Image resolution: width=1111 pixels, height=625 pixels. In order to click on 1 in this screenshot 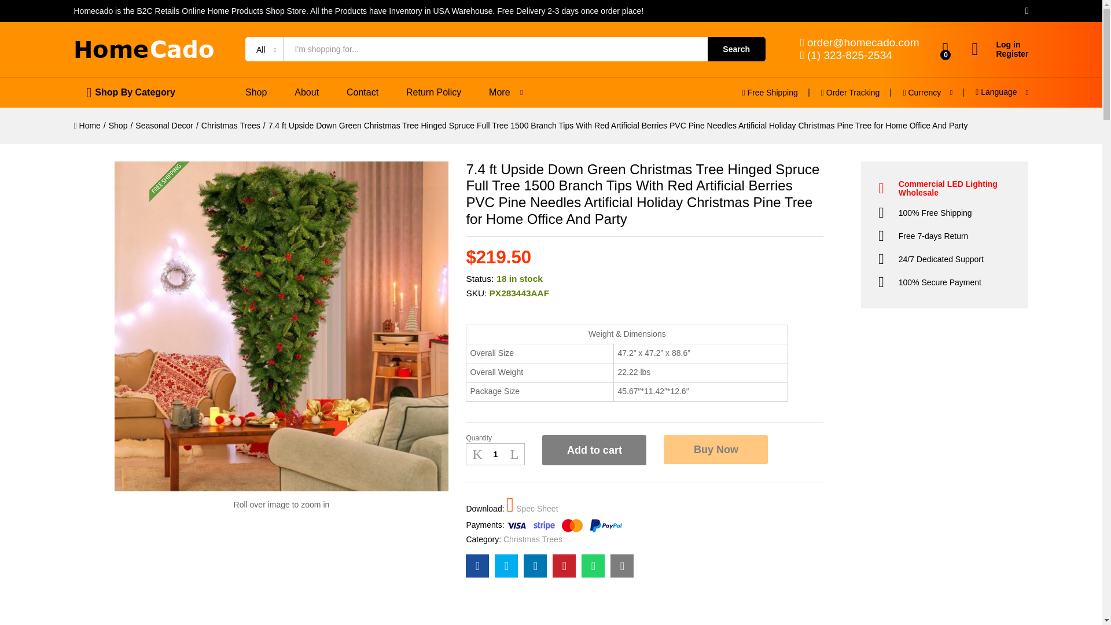, I will do `click(495, 454)`.